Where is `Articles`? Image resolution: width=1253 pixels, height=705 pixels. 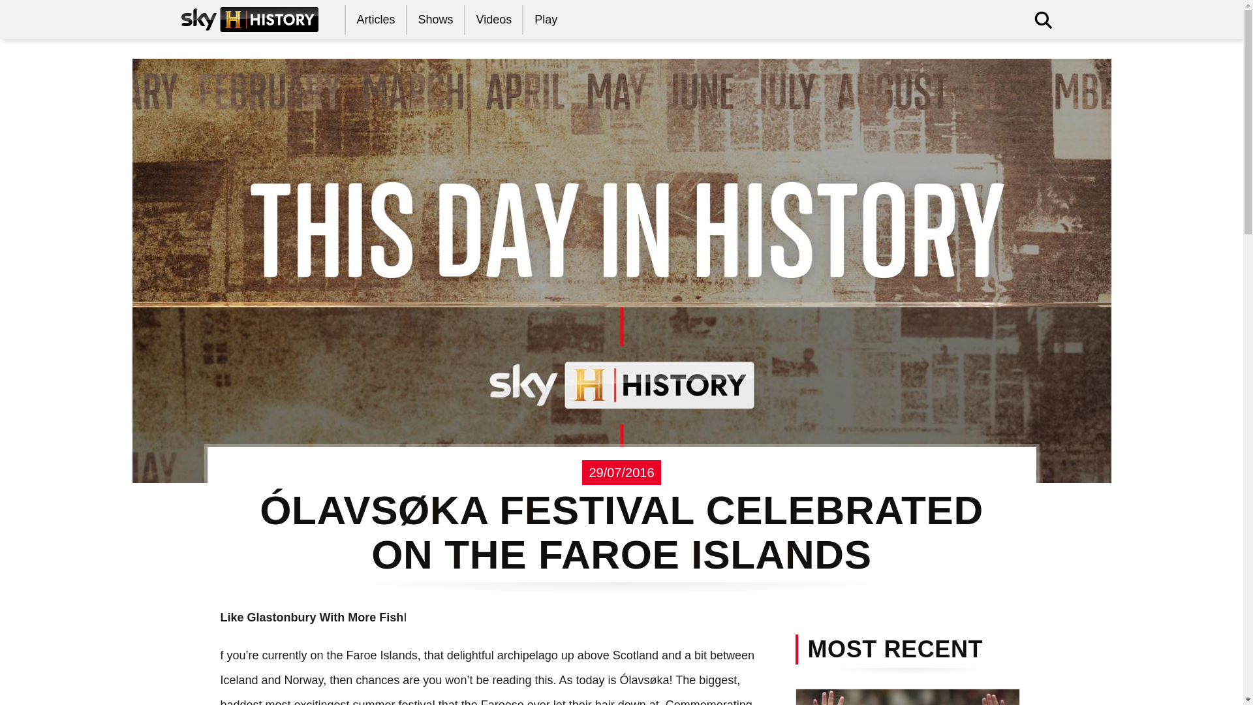
Articles is located at coordinates (376, 20).